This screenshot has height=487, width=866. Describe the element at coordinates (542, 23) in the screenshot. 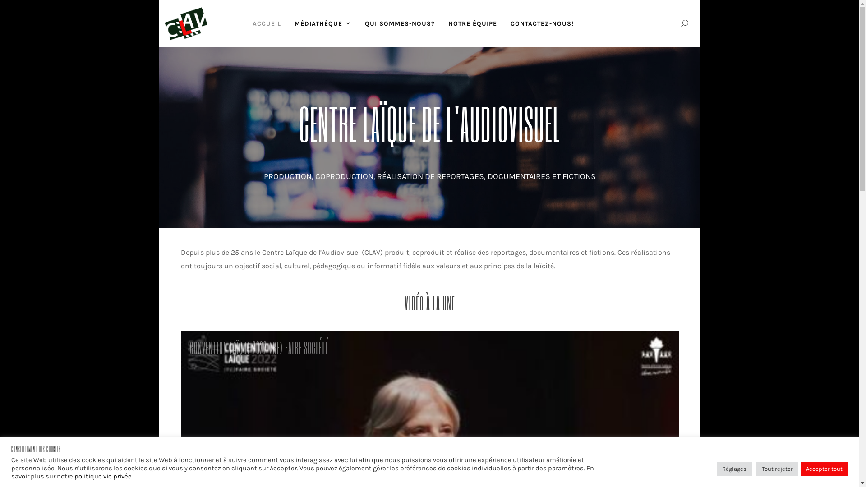

I see `CONTACTEZ-NOUS!` at that location.